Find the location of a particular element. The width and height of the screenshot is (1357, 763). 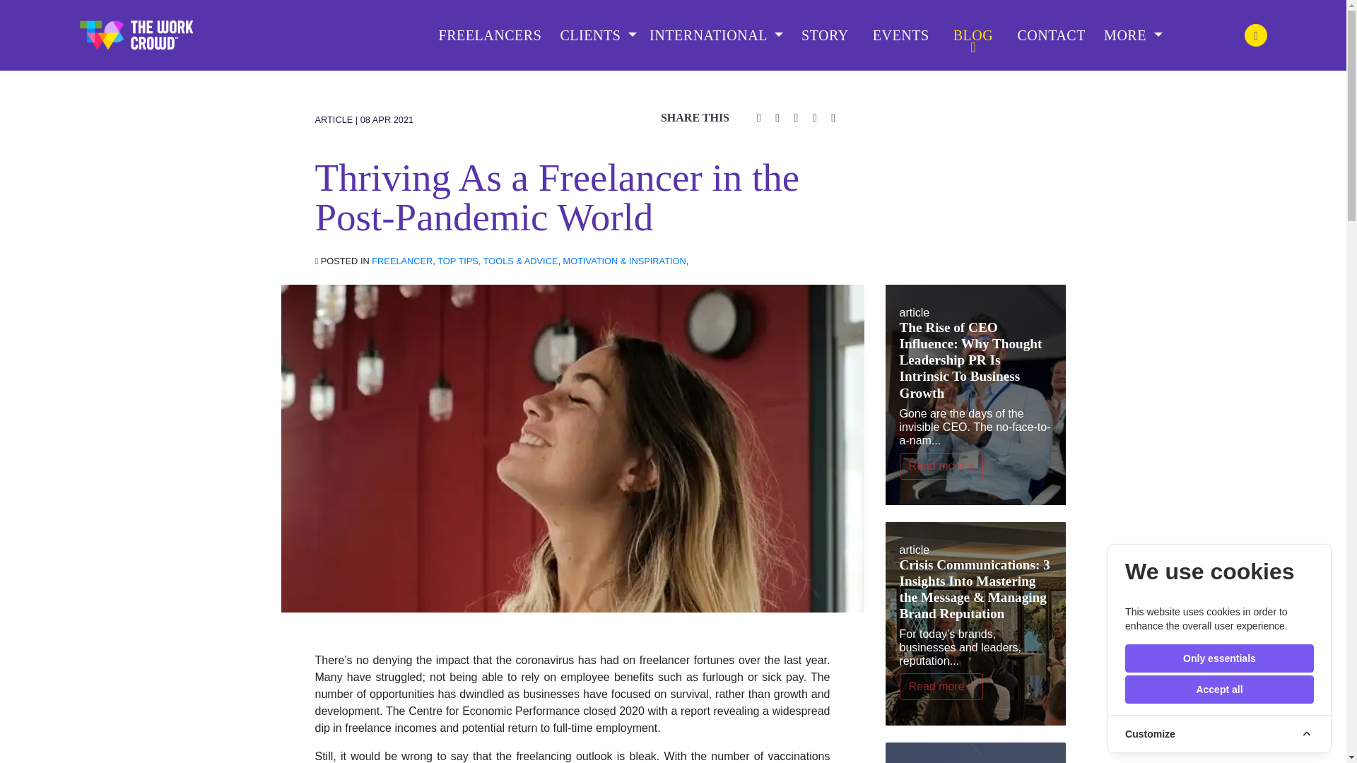

MORE is located at coordinates (1134, 35).